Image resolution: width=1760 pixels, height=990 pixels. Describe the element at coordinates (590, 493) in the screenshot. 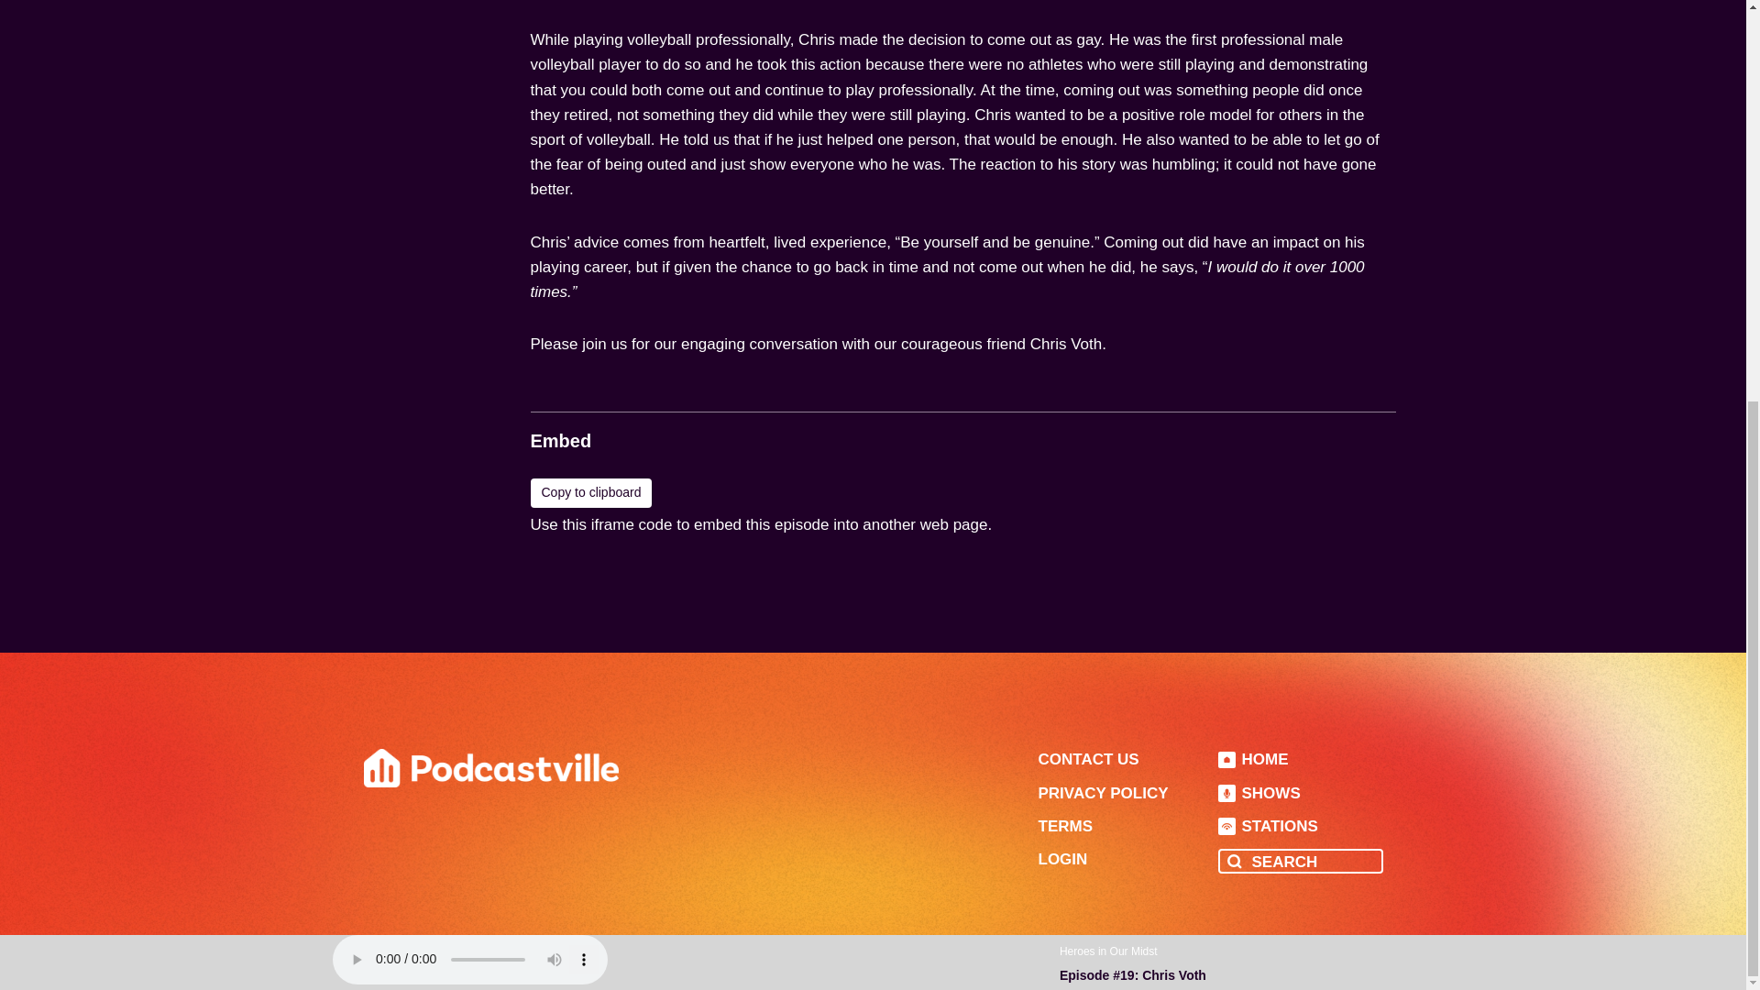

I see `Copy to clipboard` at that location.